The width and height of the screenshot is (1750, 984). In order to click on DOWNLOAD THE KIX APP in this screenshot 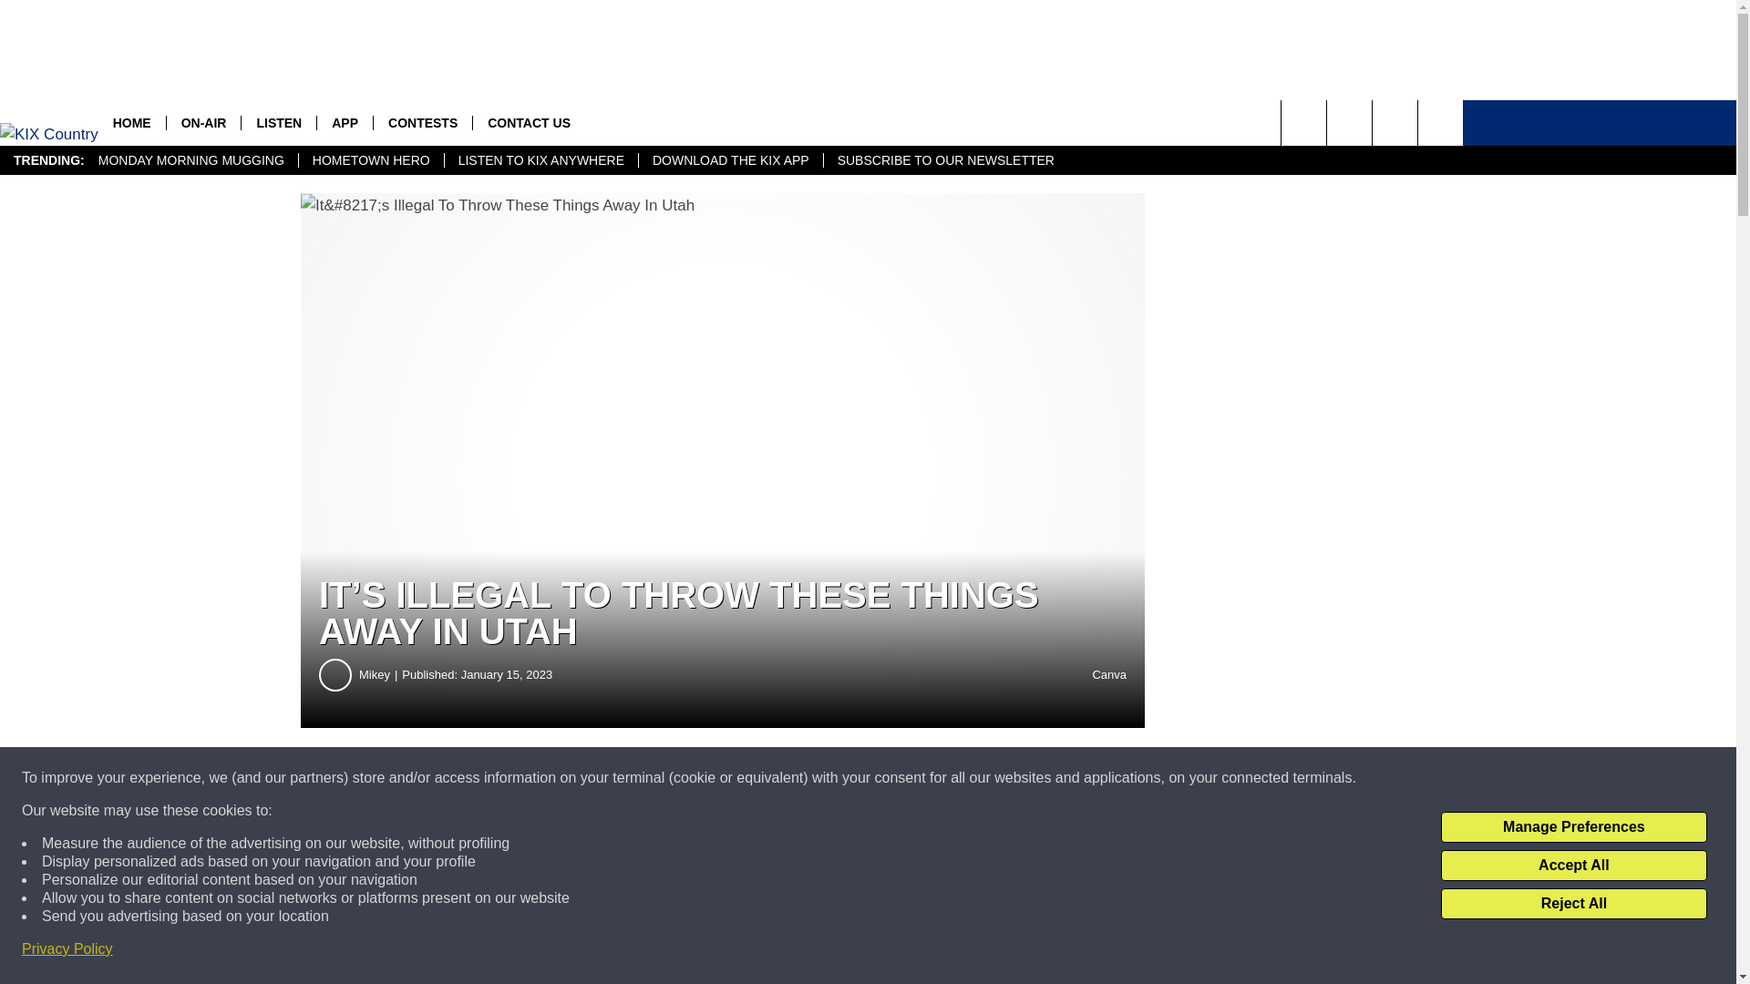, I will do `click(730, 160)`.